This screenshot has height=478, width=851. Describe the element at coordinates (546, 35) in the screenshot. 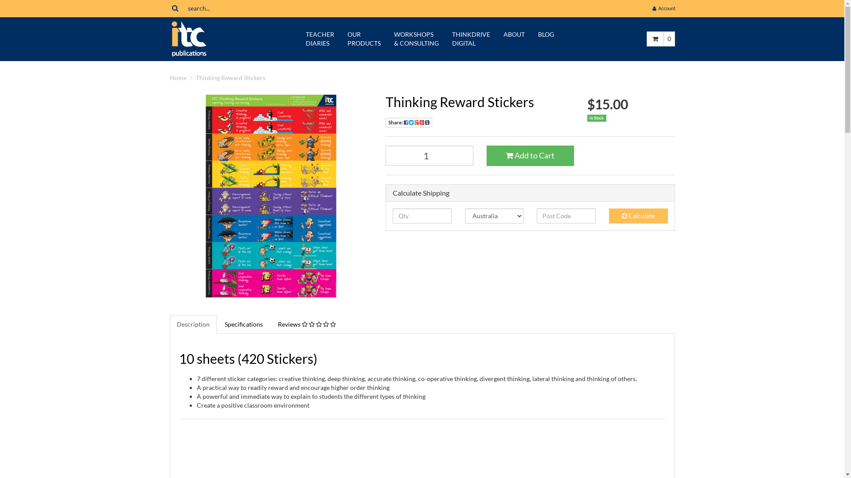

I see `BLOG` at that location.